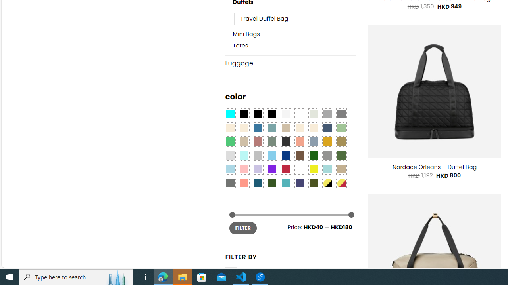 The width and height of the screenshot is (508, 285). Describe the element at coordinates (300, 169) in the screenshot. I see `White` at that location.